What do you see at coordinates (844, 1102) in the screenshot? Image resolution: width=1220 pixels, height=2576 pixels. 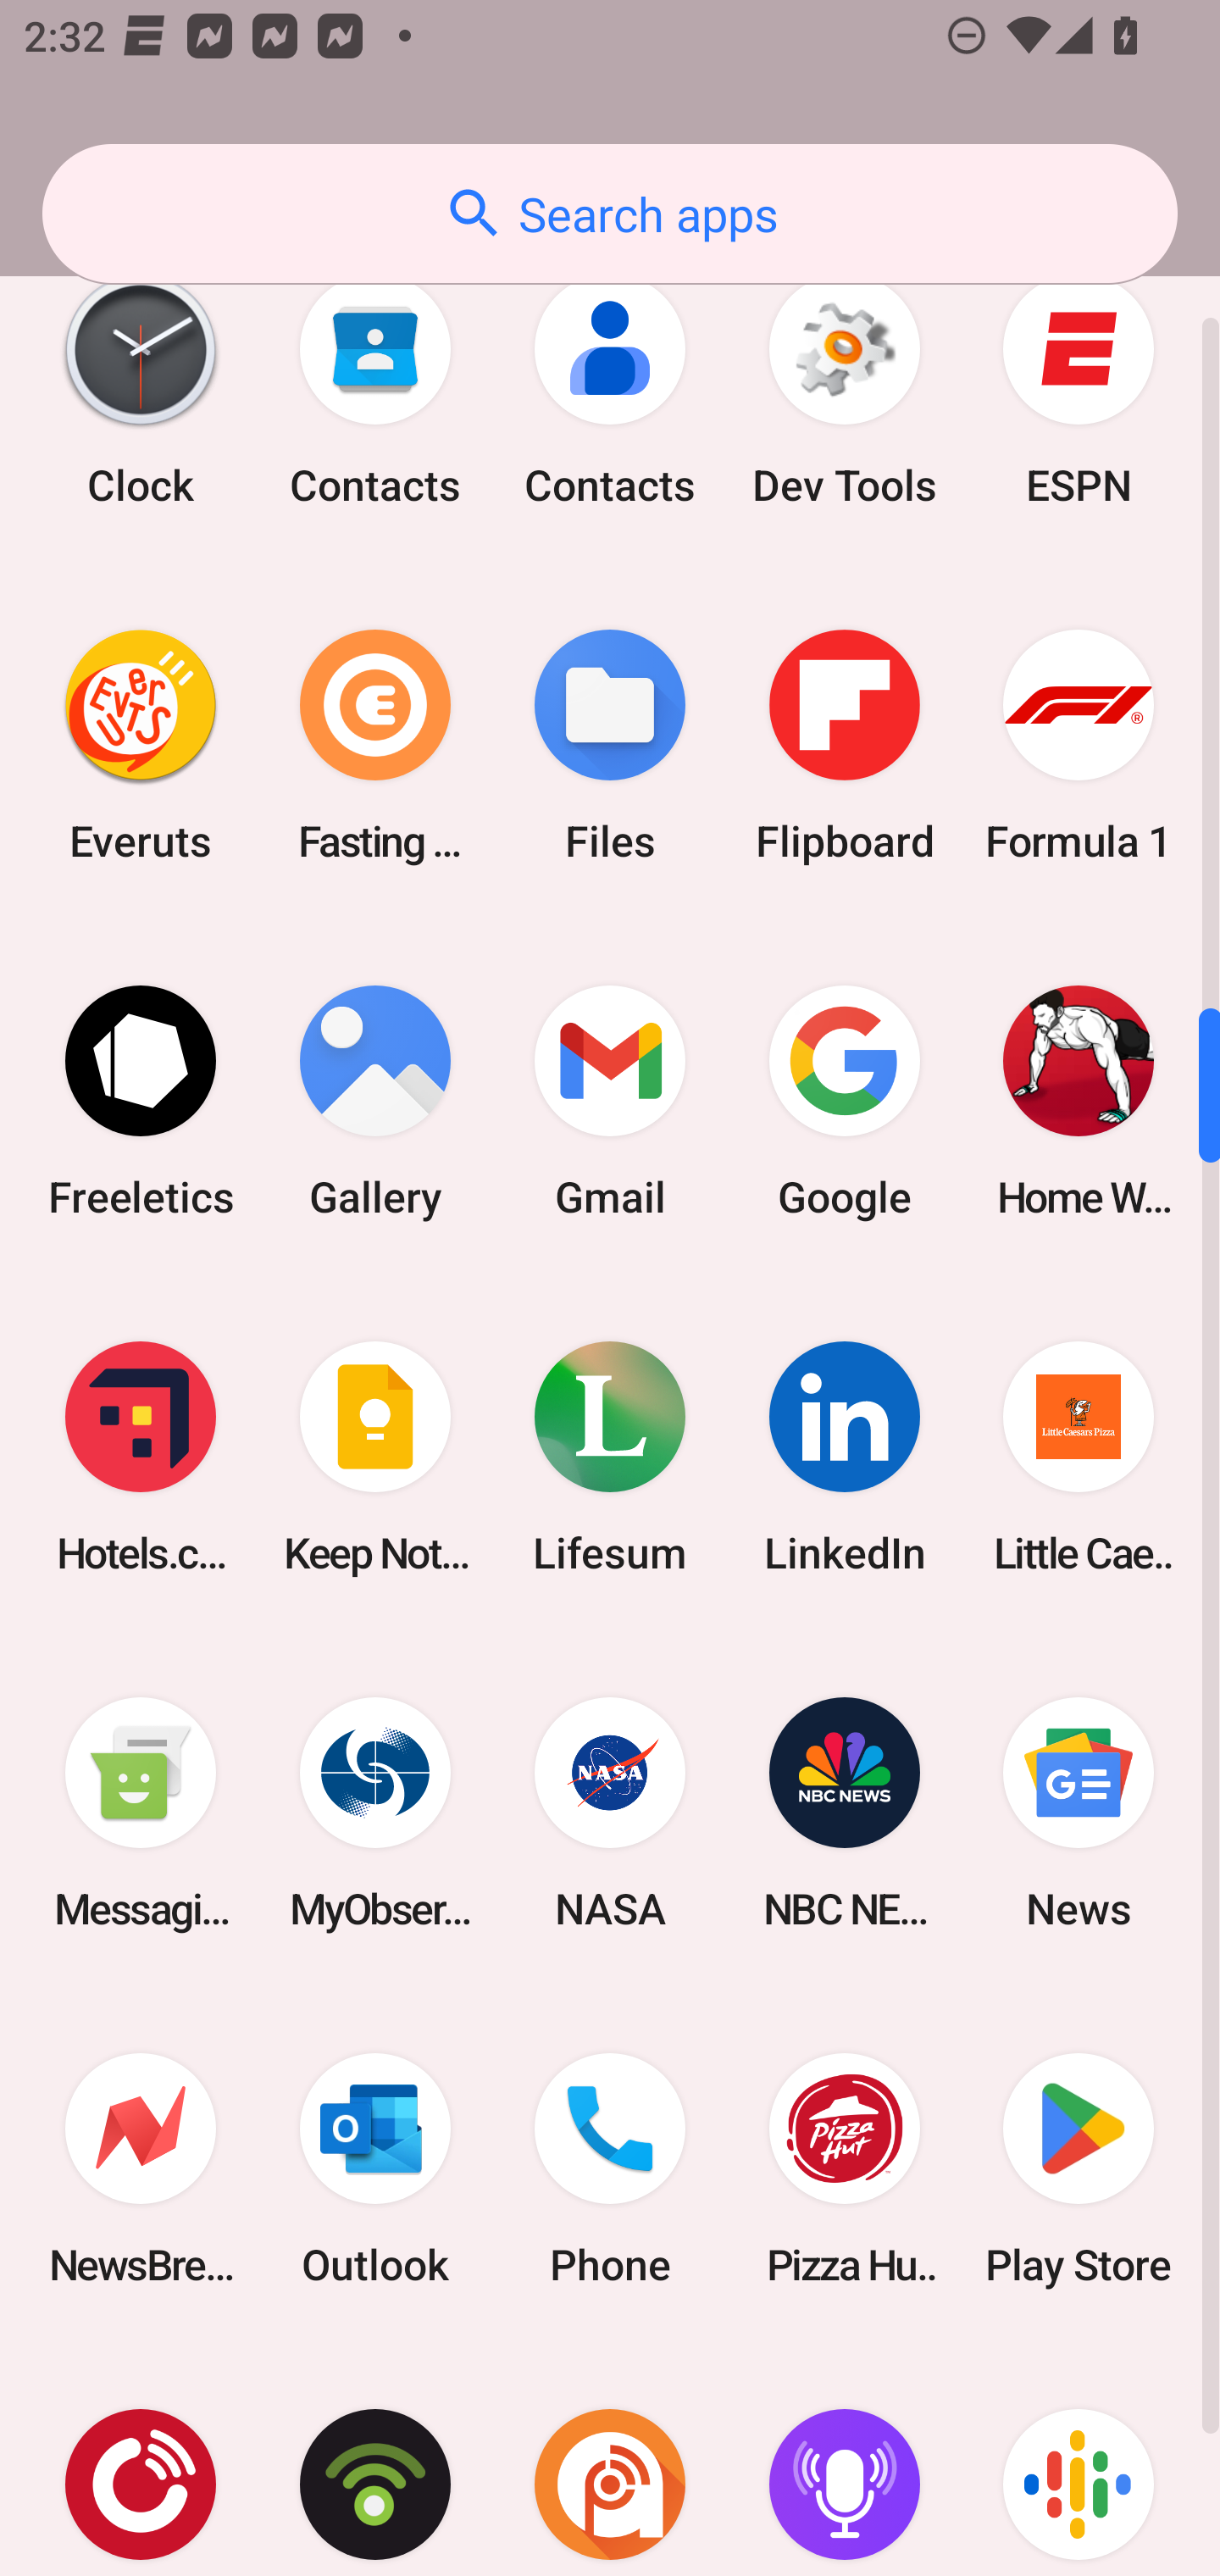 I see `Google` at bounding box center [844, 1102].